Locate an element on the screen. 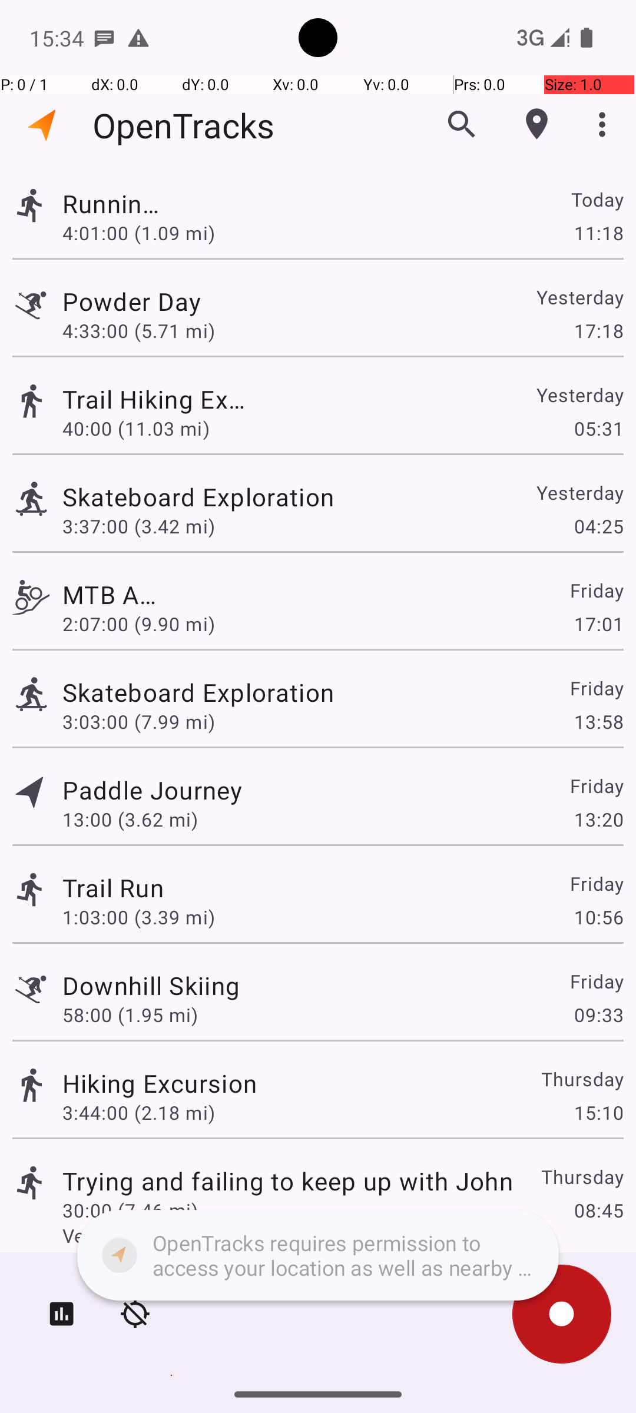  4:01:00 (1.09 mi) is located at coordinates (139, 233).